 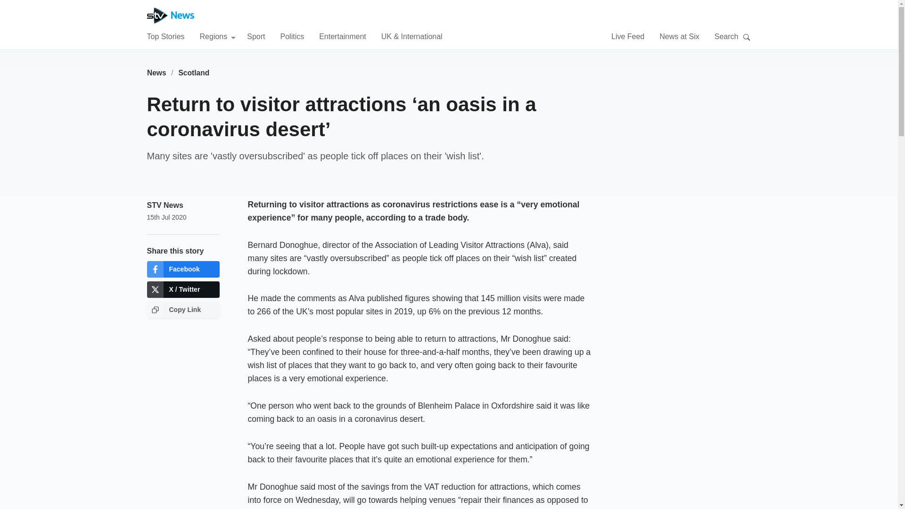 What do you see at coordinates (183, 269) in the screenshot?
I see `Facebook` at bounding box center [183, 269].